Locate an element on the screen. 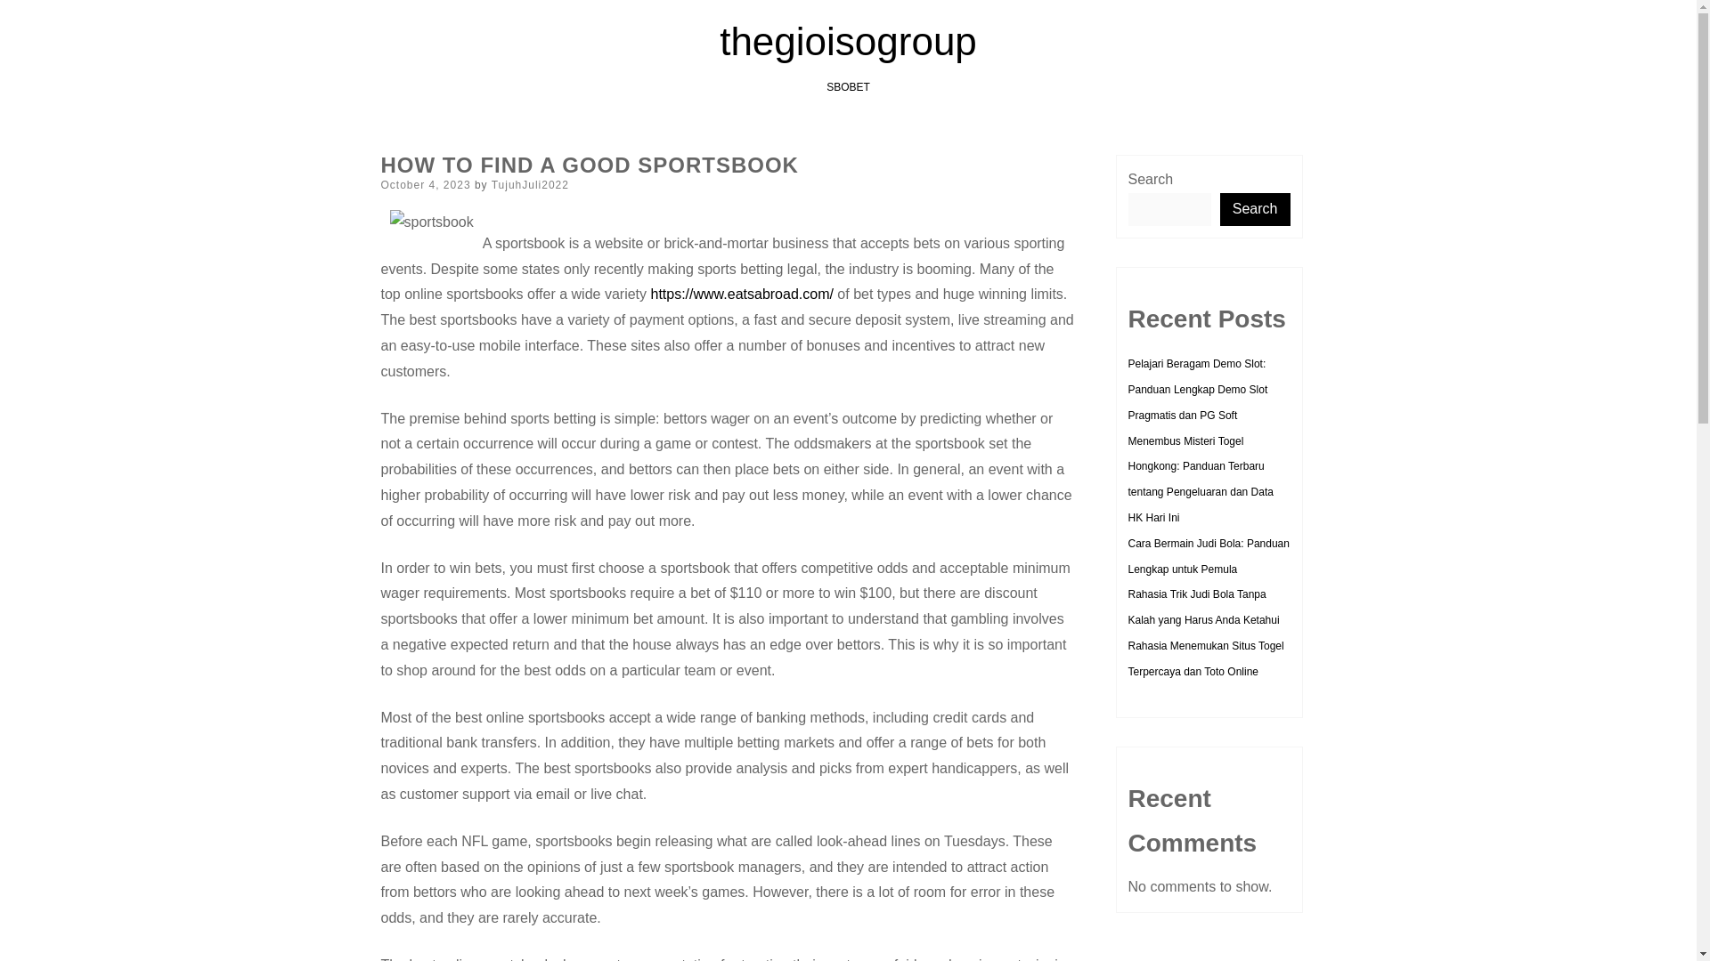 The height and width of the screenshot is (961, 1710). Rahasia Trik Judi Bola Tanpa Kalah yang Harus Anda Ketahui is located at coordinates (1202, 607).